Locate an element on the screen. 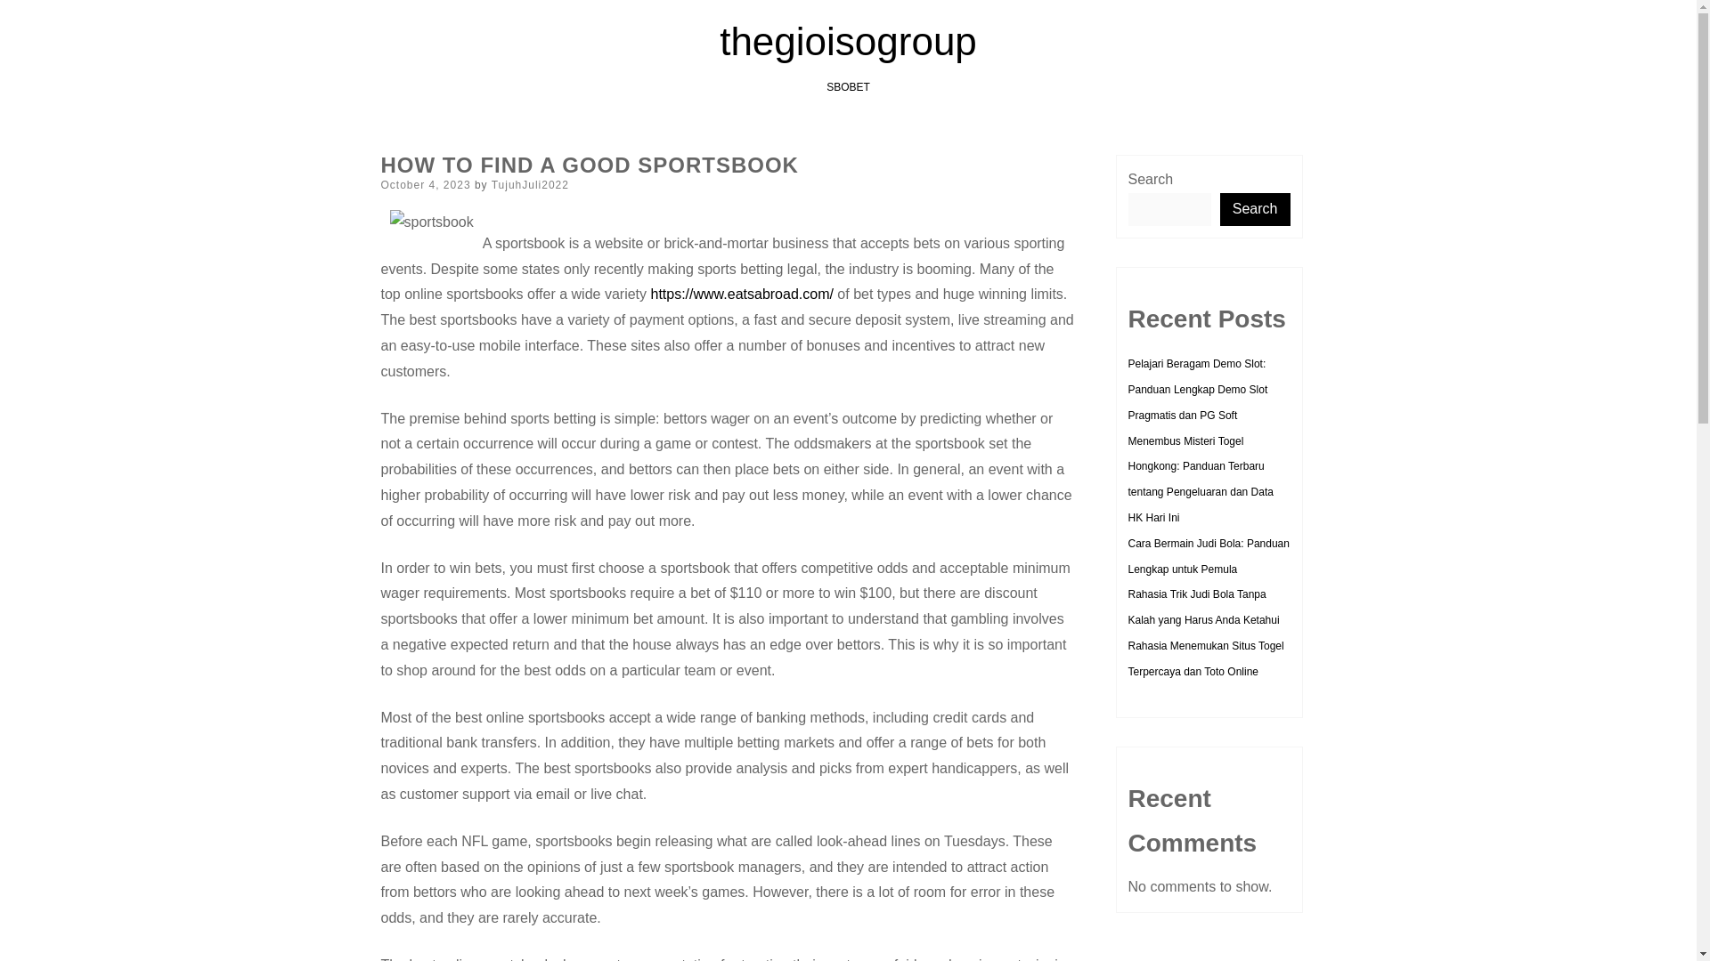 The height and width of the screenshot is (961, 1710). Rahasia Trik Judi Bola Tanpa Kalah yang Harus Anda Ketahui is located at coordinates (1202, 607).